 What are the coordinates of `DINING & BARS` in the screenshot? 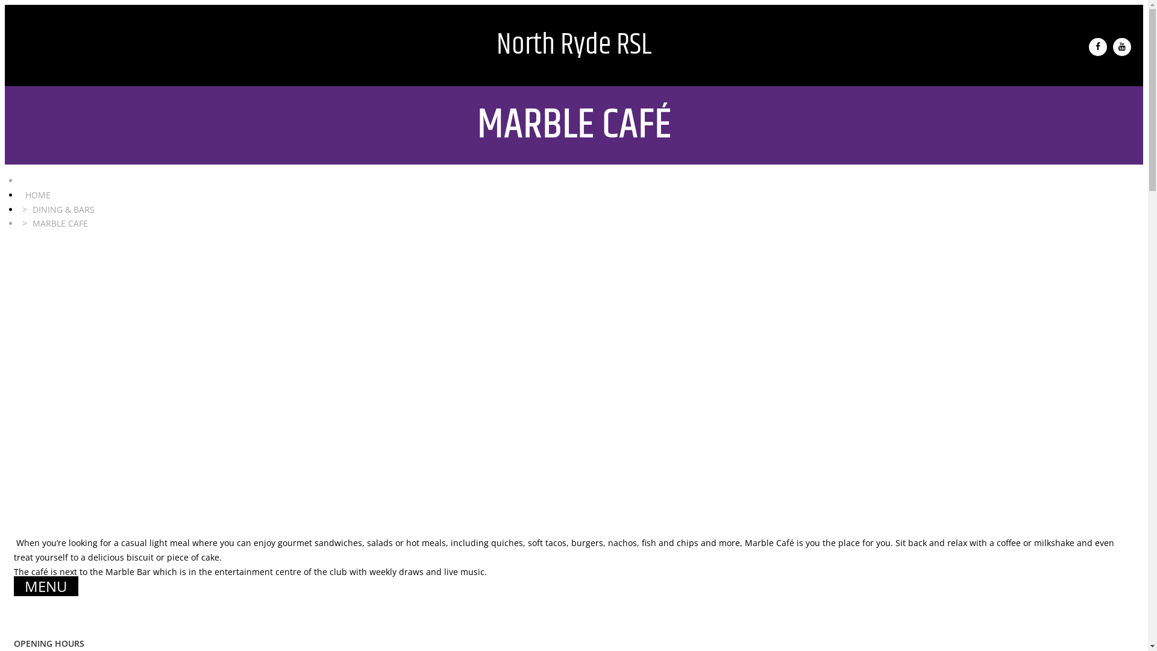 It's located at (64, 210).